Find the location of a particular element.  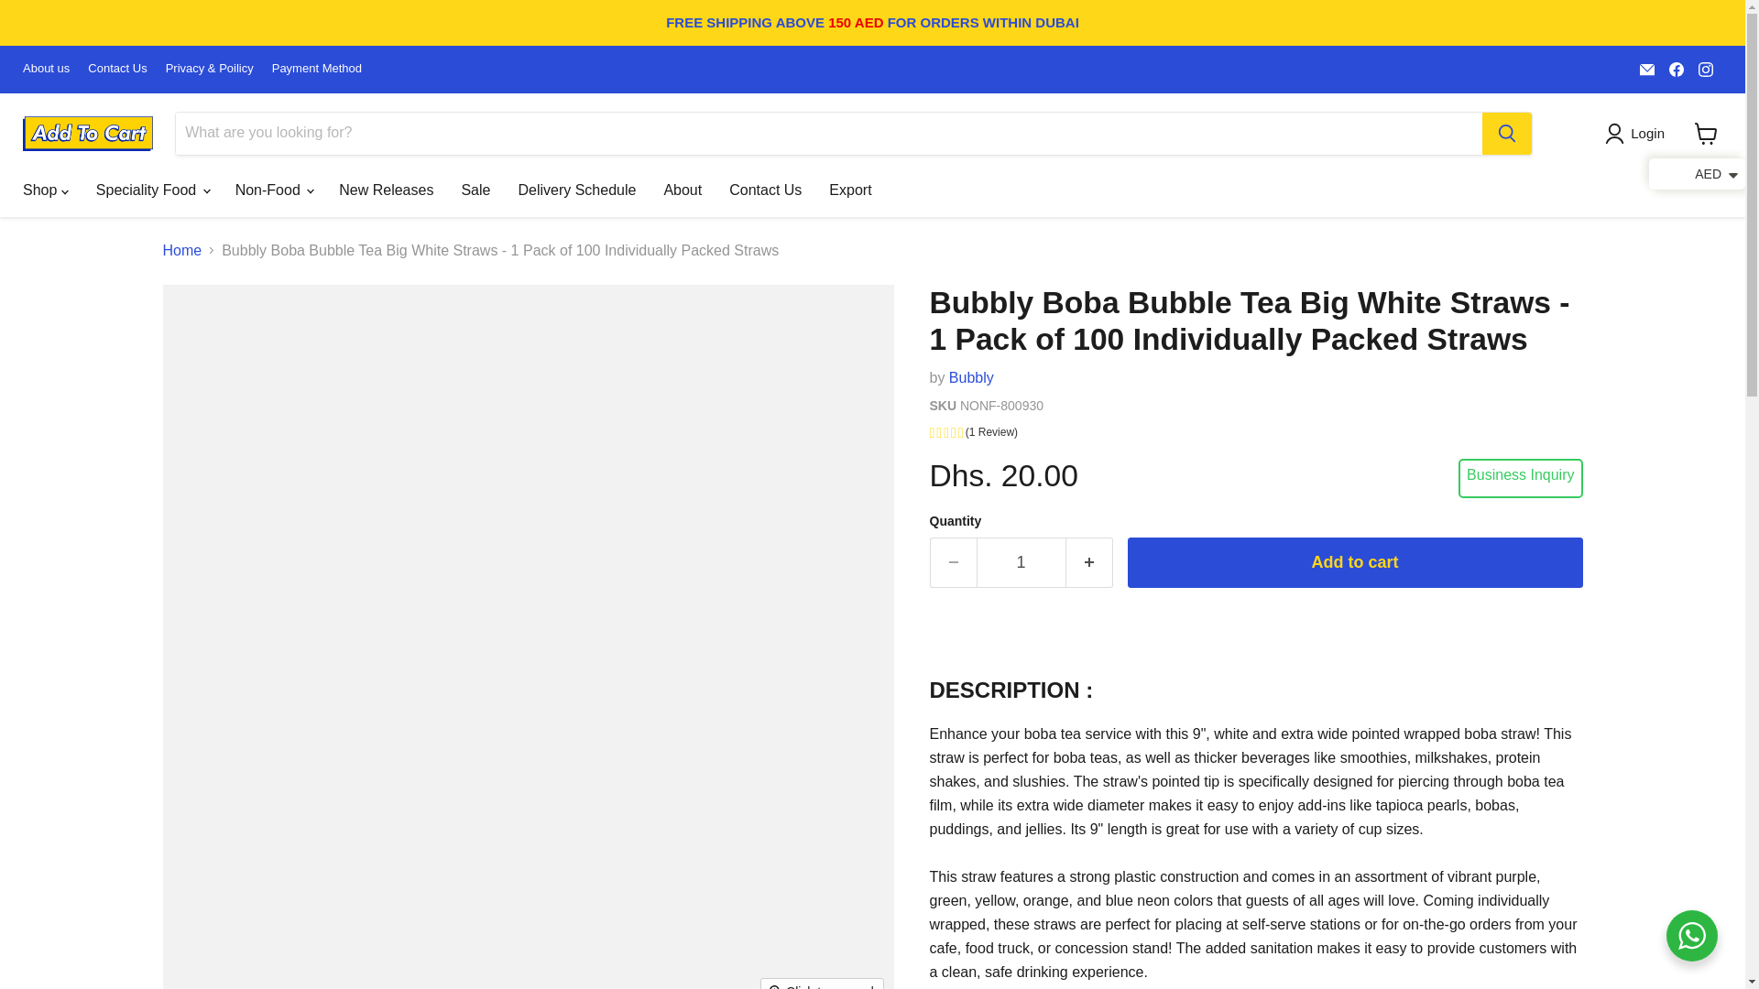

Payment Method is located at coordinates (317, 70).